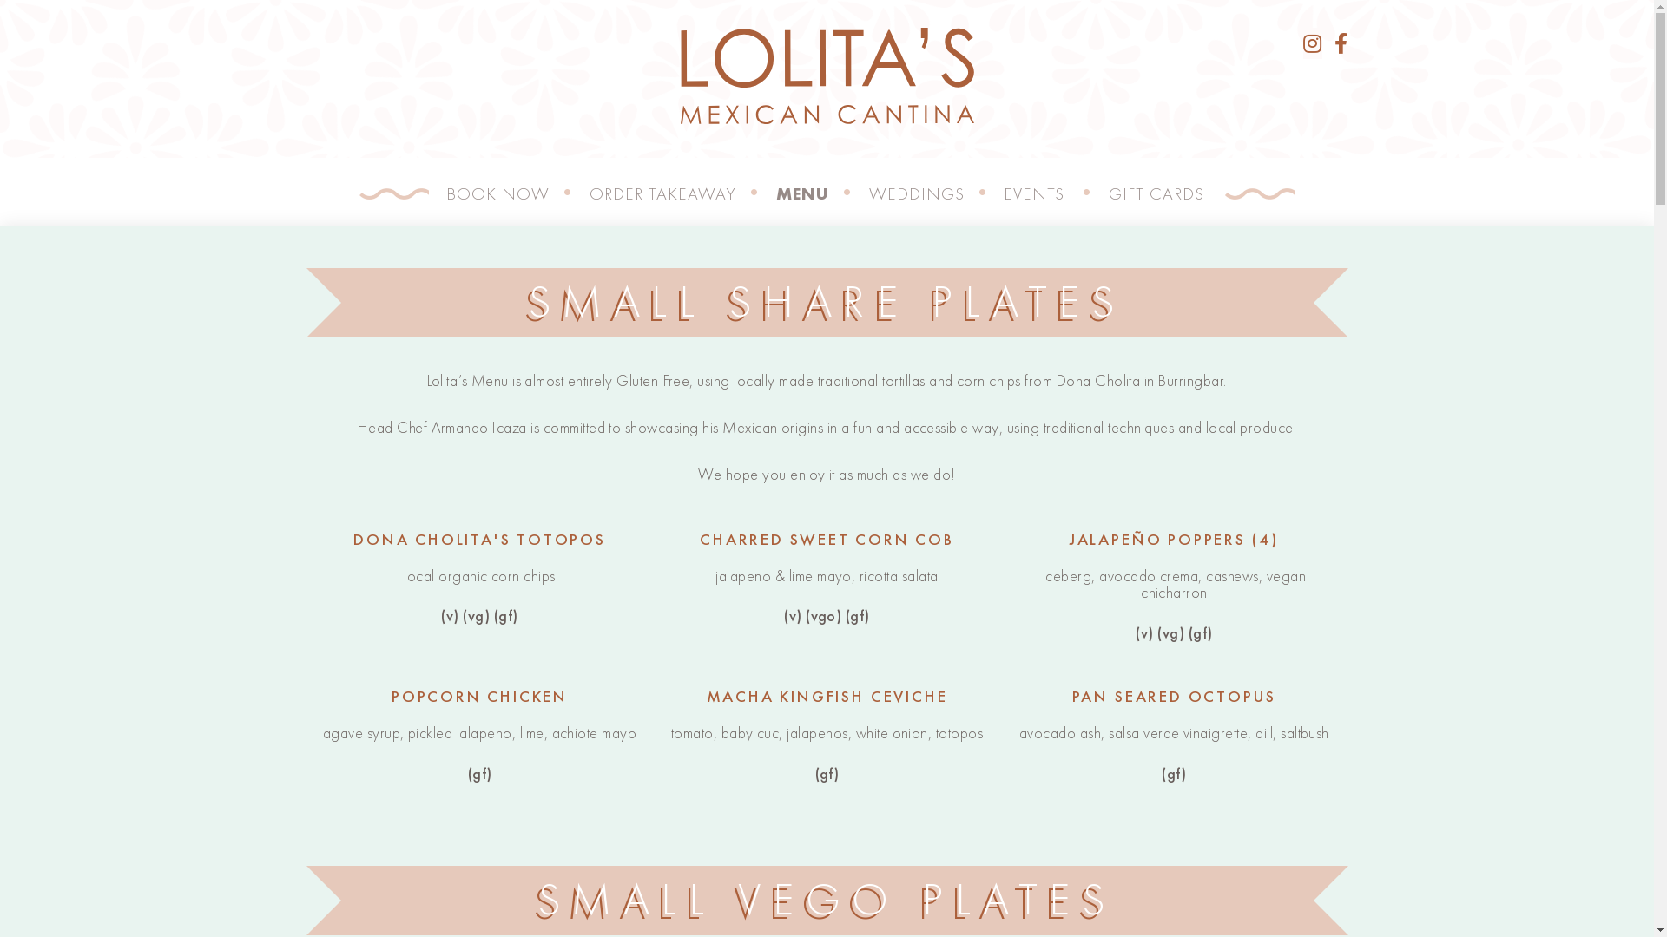  What do you see at coordinates (498, 193) in the screenshot?
I see `BOOK NOW` at bounding box center [498, 193].